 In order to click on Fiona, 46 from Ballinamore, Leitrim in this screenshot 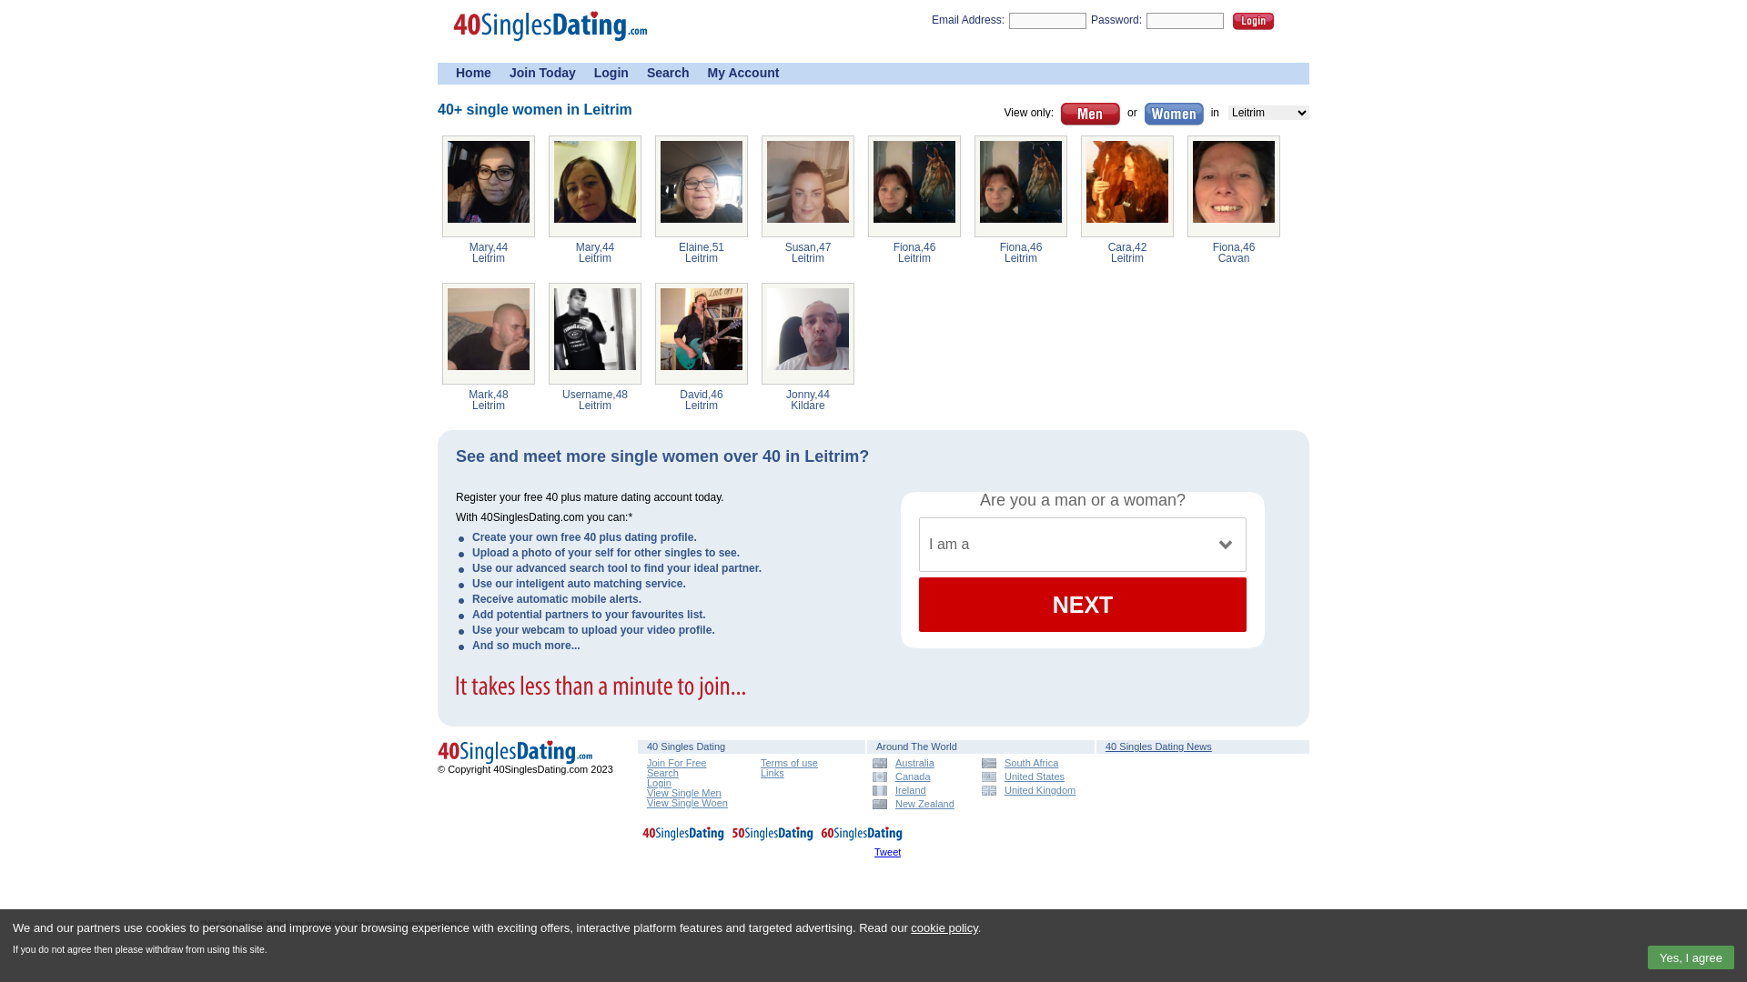, I will do `click(914, 186)`.